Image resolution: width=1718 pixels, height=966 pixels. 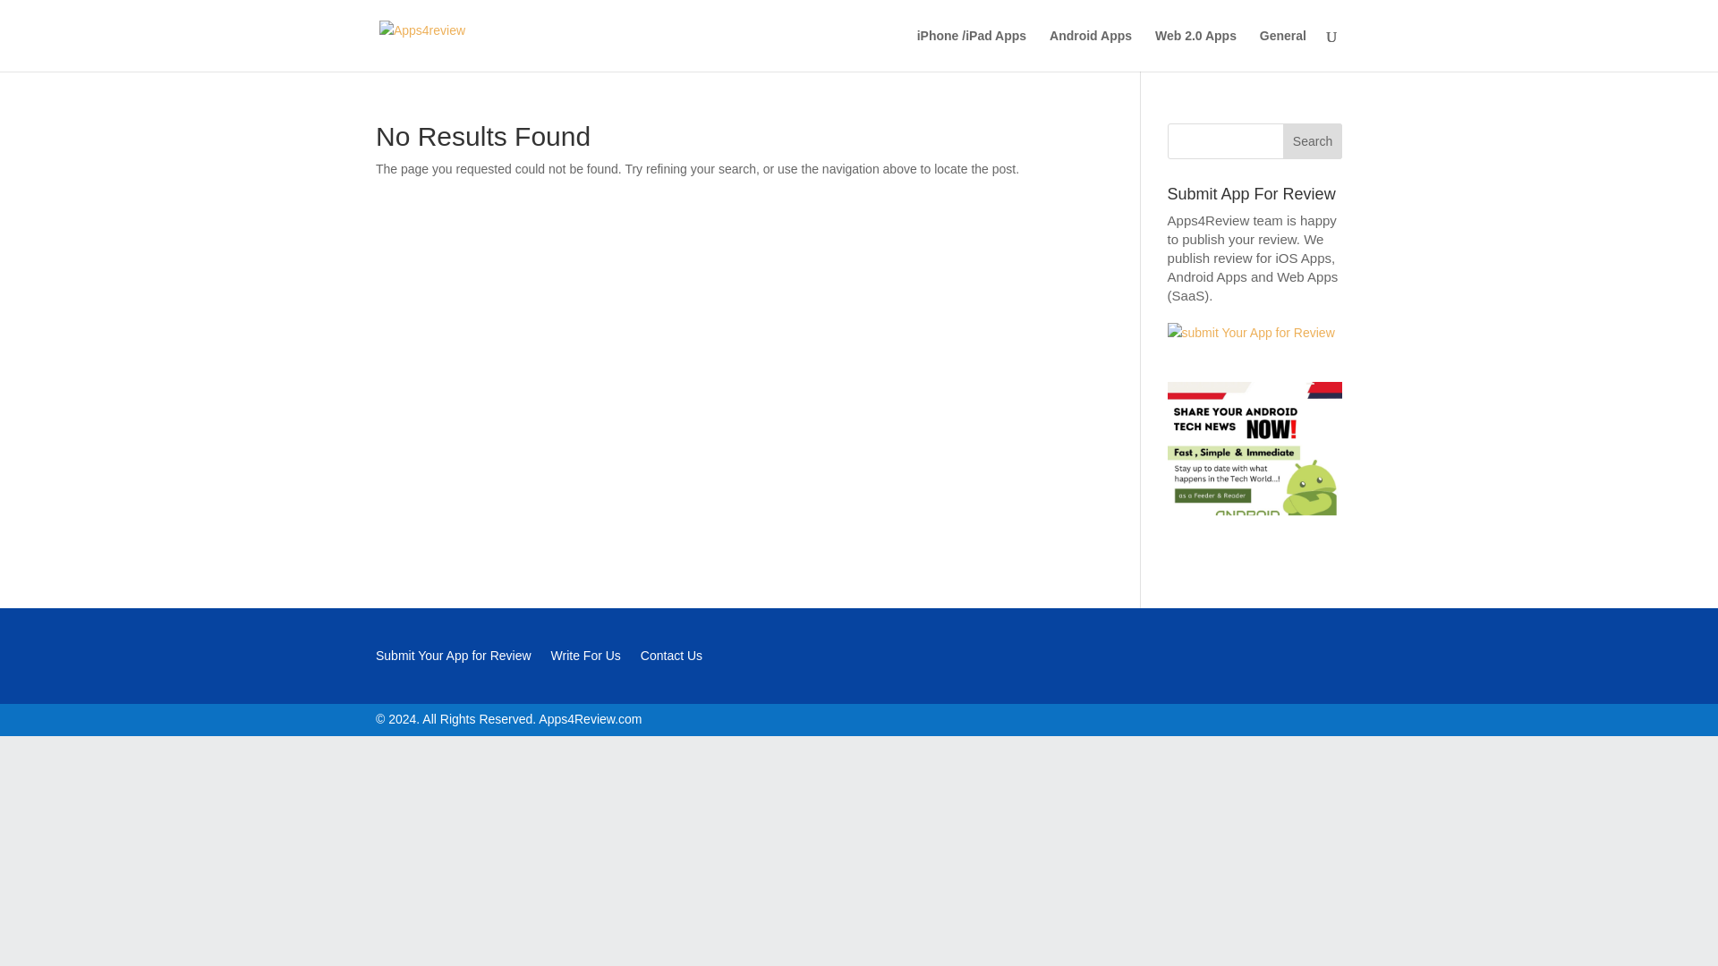 What do you see at coordinates (1312, 141) in the screenshot?
I see `Search` at bounding box center [1312, 141].